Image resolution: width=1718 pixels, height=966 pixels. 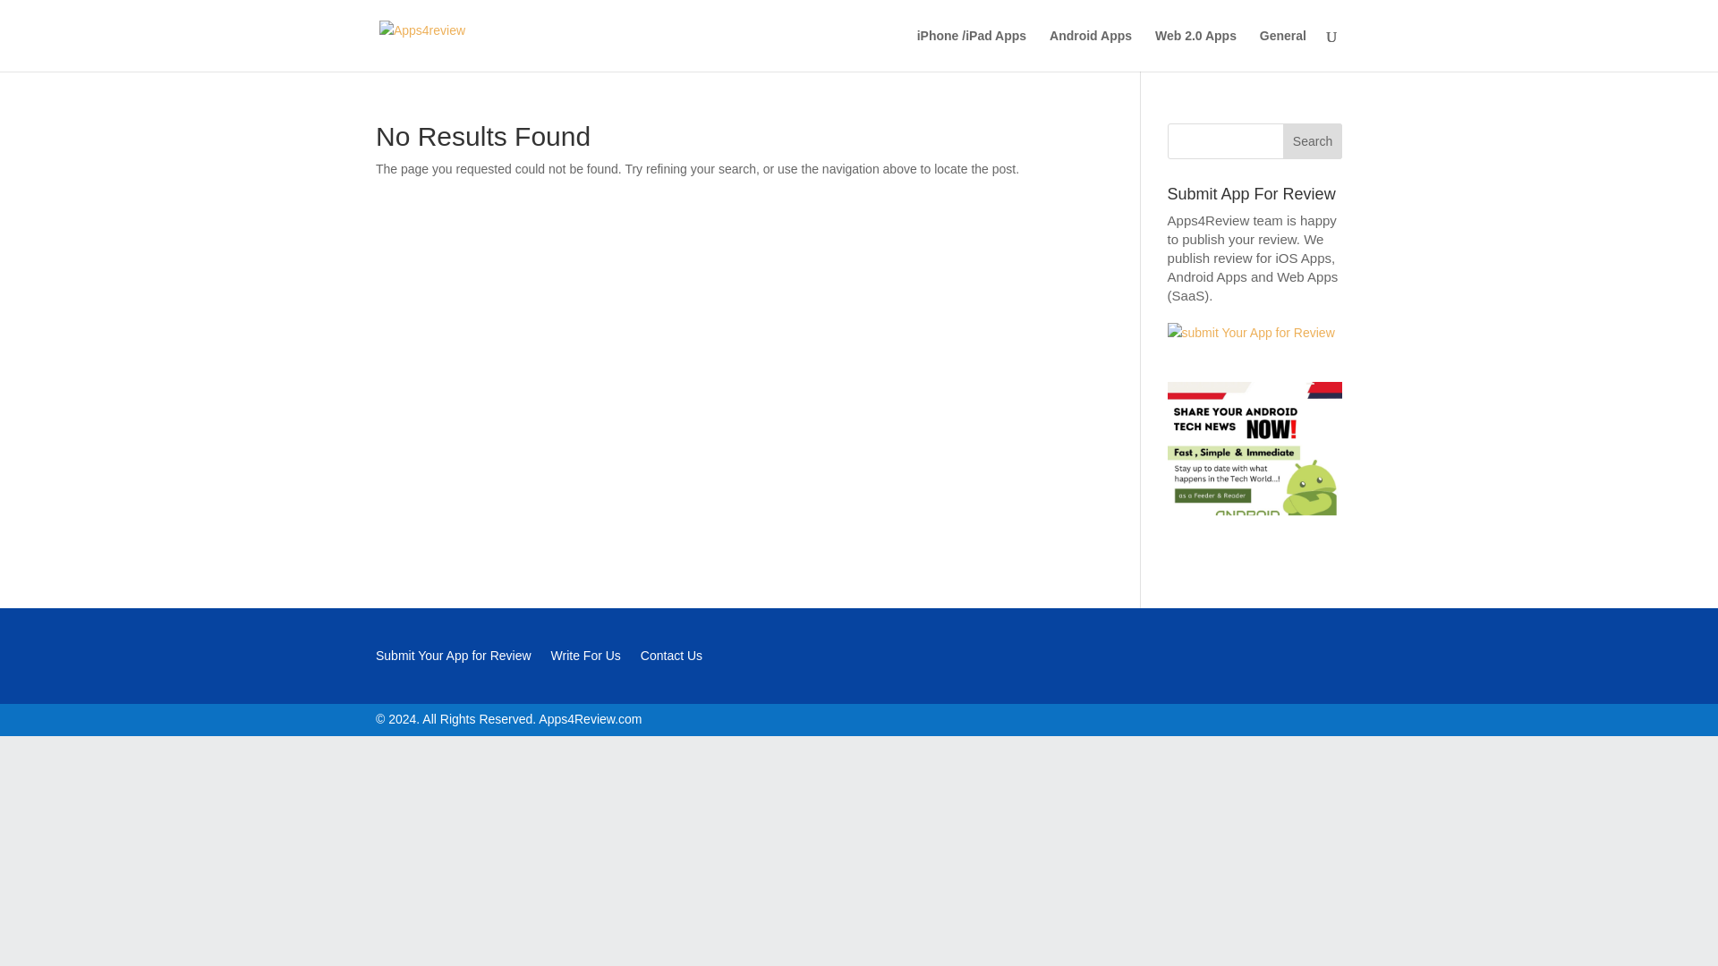 What do you see at coordinates (1312, 141) in the screenshot?
I see `Search` at bounding box center [1312, 141].